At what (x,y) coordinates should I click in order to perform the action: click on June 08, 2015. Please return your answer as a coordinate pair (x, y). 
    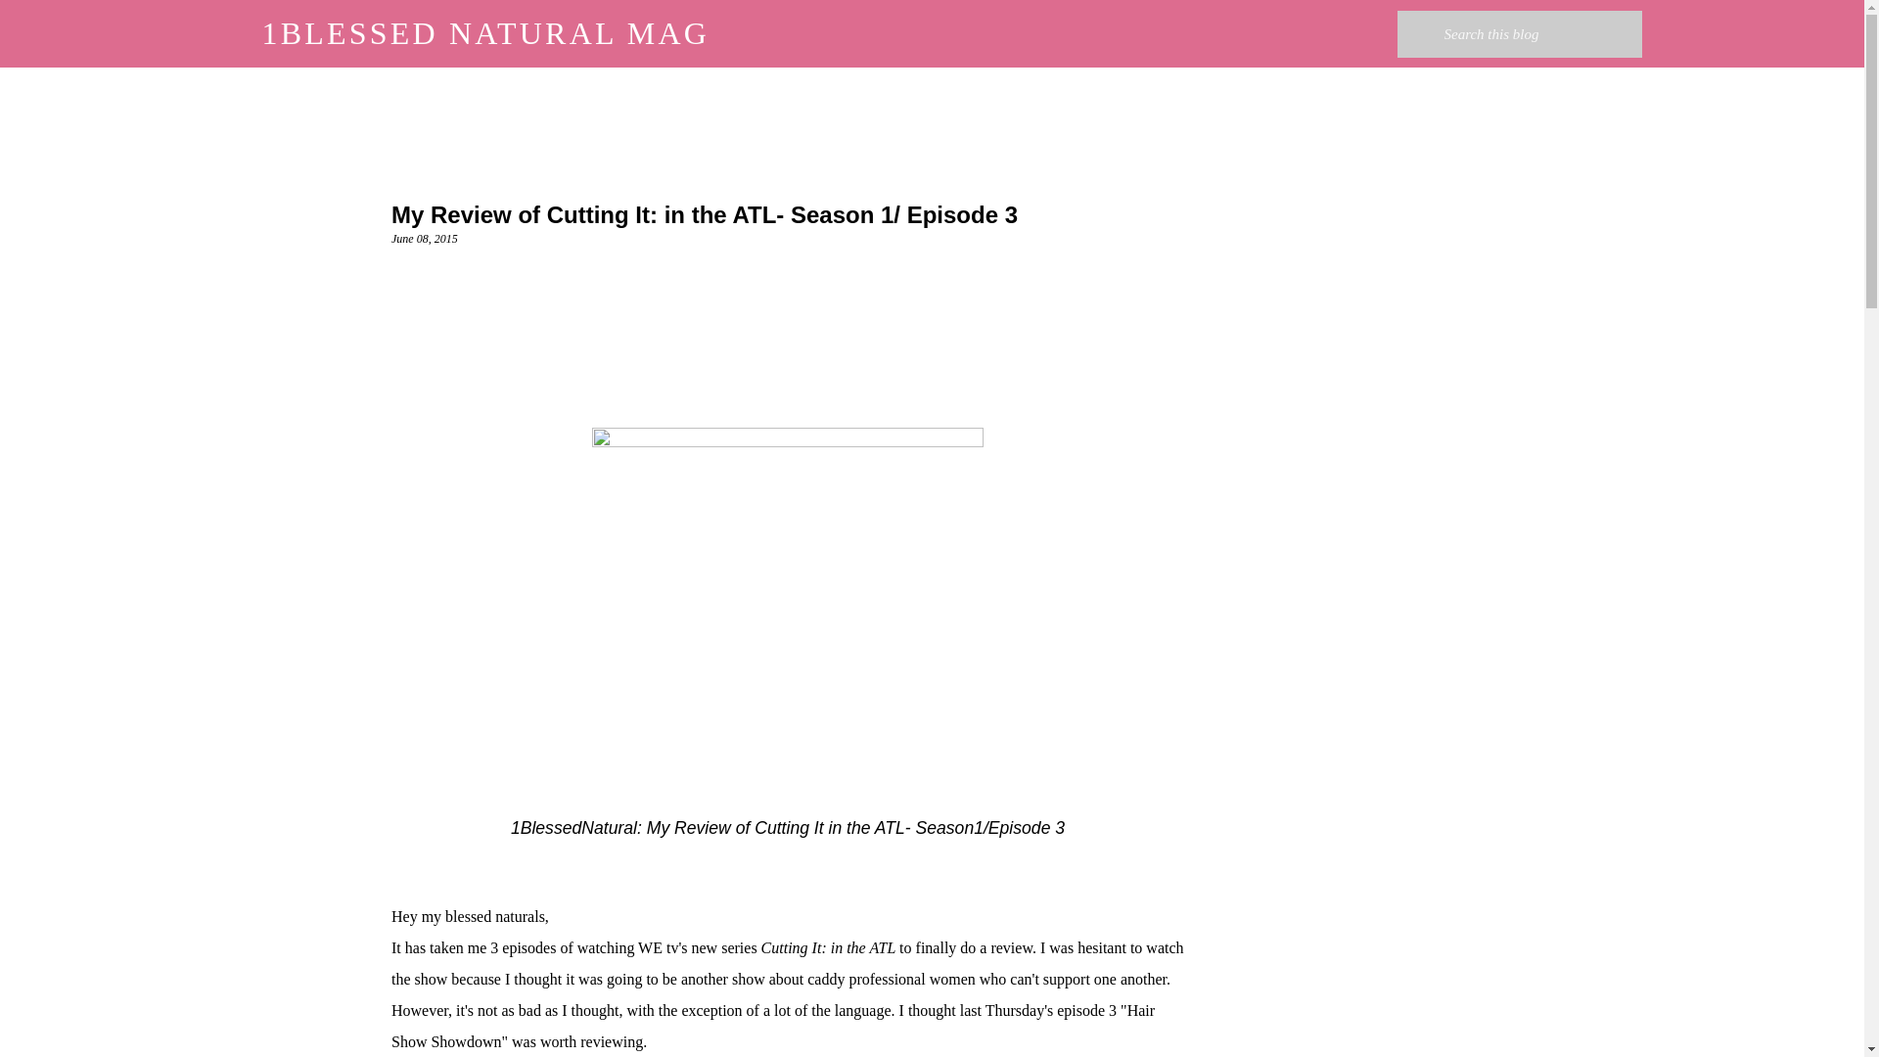
    Looking at the image, I should click on (425, 238).